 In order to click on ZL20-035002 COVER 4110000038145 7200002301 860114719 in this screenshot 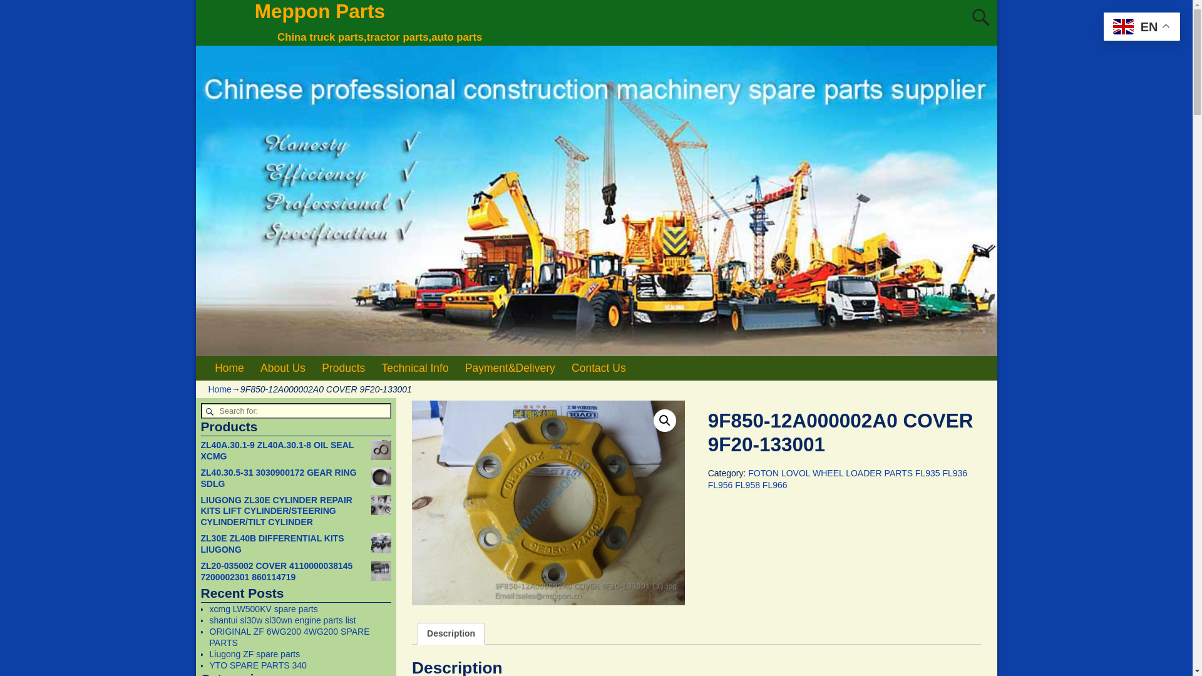, I will do `click(295, 572)`.